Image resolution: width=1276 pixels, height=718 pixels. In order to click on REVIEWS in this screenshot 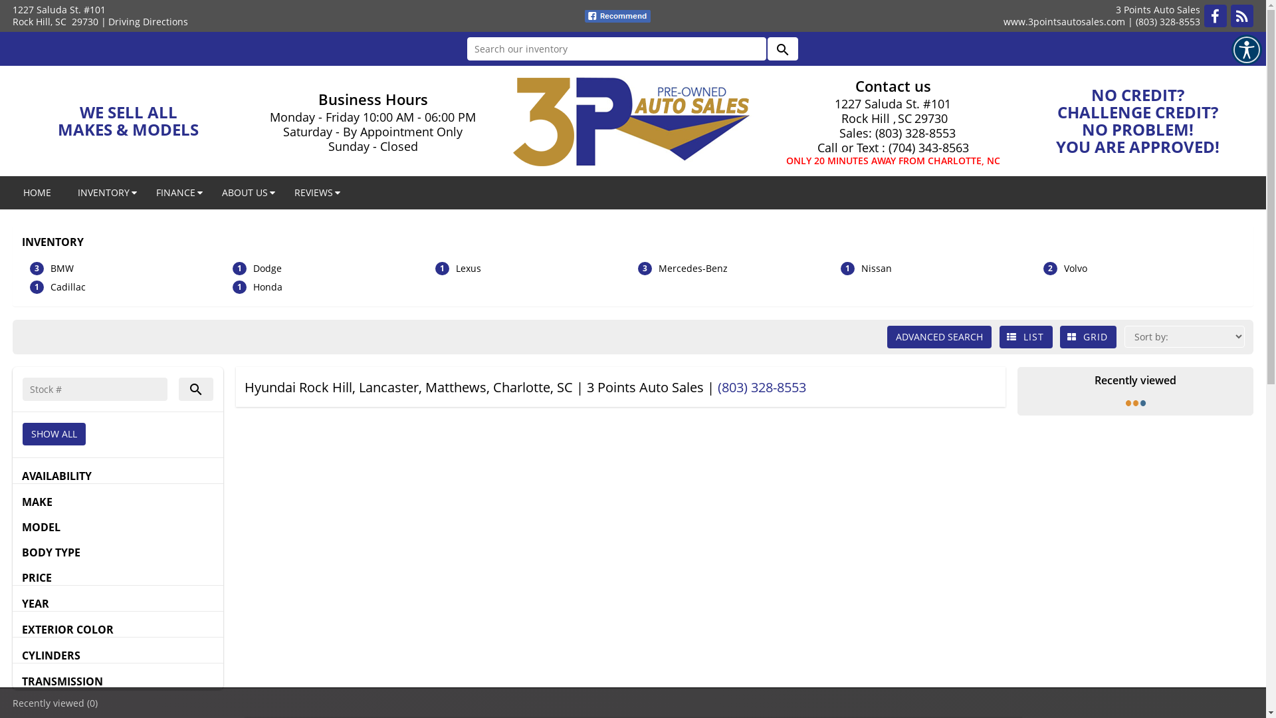, I will do `click(314, 193)`.